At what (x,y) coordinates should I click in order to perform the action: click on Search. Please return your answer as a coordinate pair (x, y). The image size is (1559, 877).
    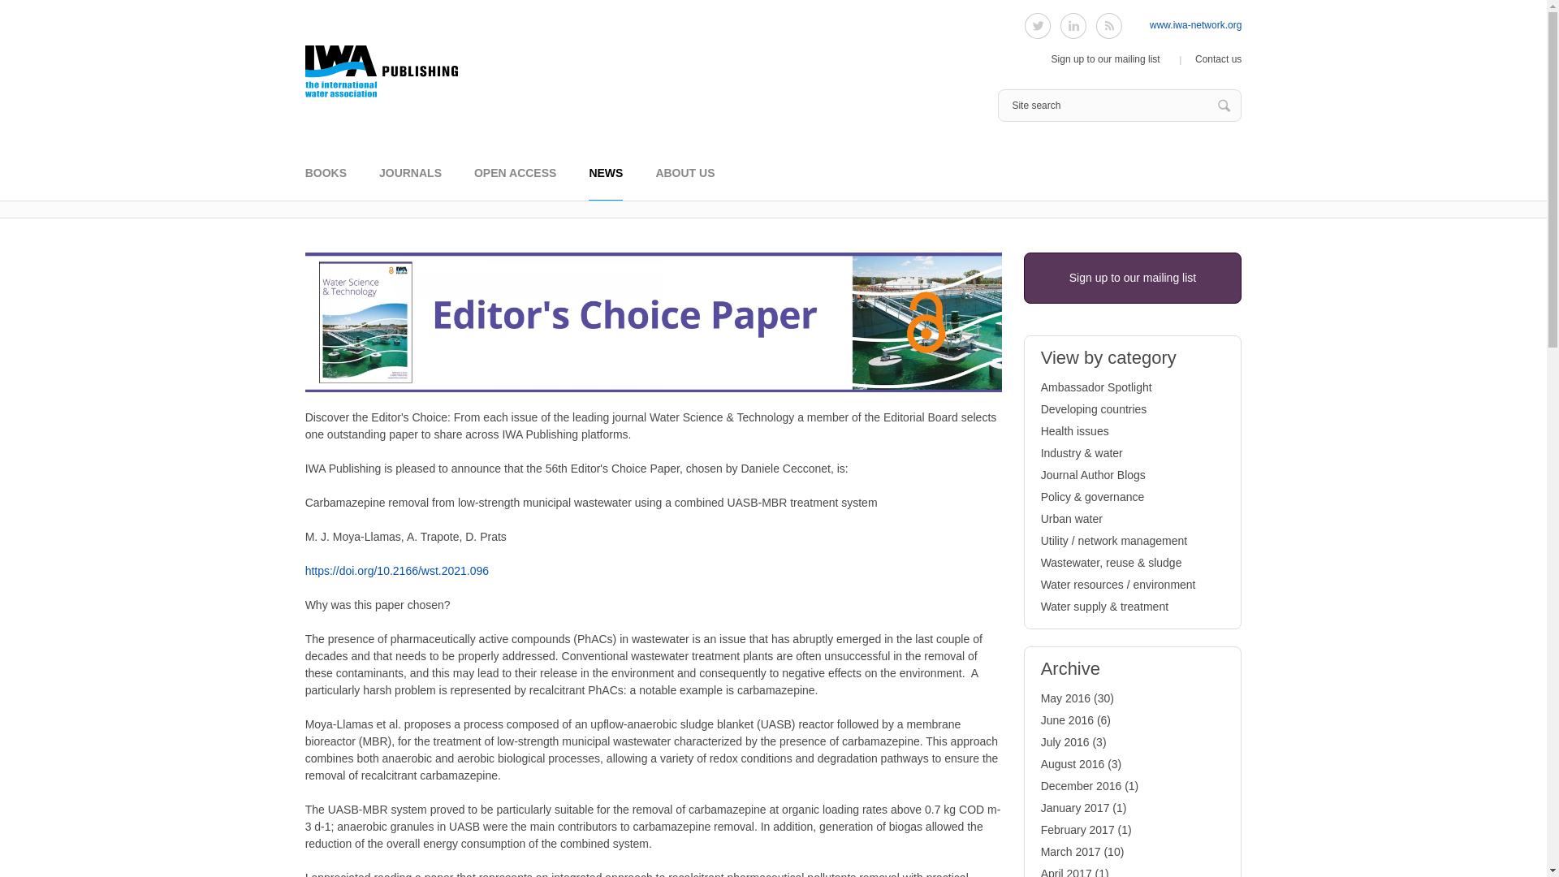
    Looking at the image, I should click on (1224, 106).